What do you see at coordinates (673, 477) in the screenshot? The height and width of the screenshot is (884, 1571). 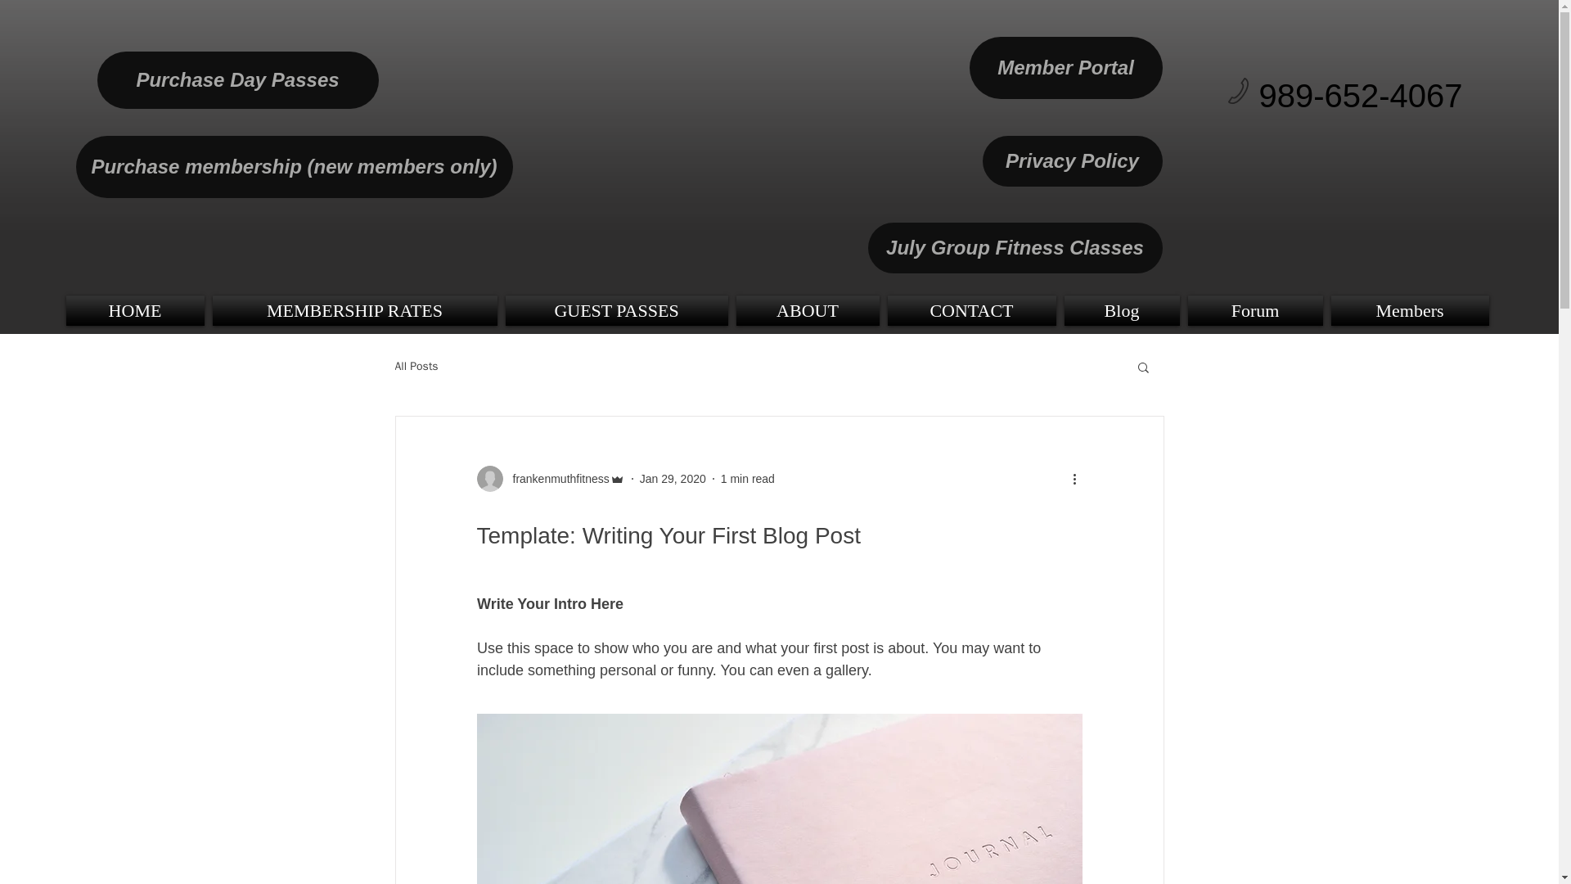 I see `Jan 29, 2020` at bounding box center [673, 477].